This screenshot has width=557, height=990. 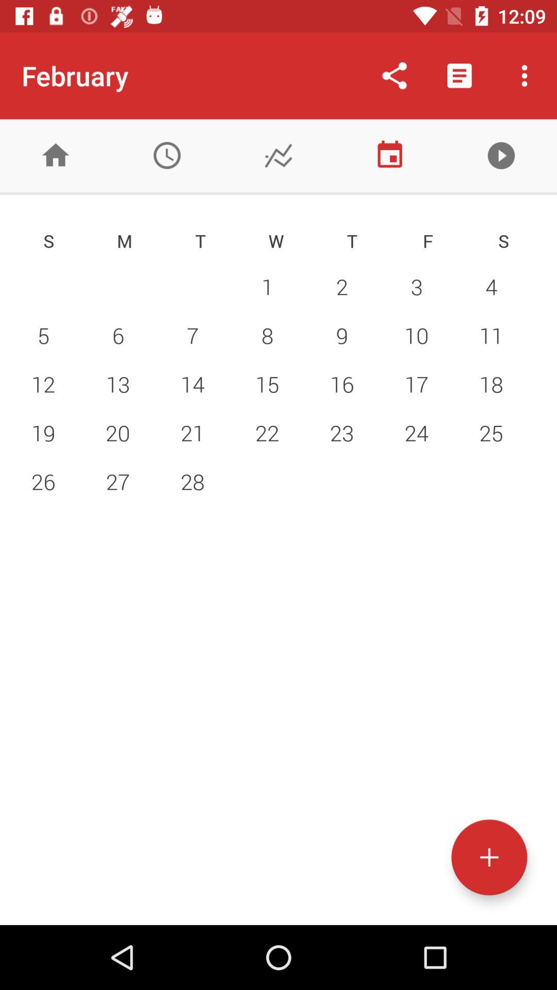 I want to click on go to clock/time, so click(x=167, y=156).